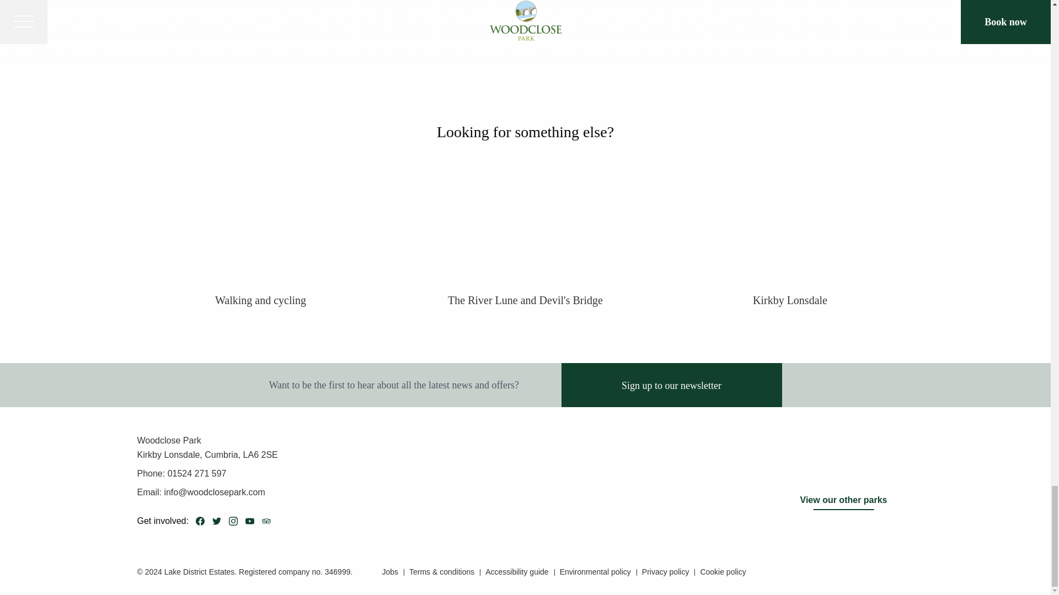  What do you see at coordinates (200, 521) in the screenshot?
I see `Find Woodclose Park on Facebook` at bounding box center [200, 521].